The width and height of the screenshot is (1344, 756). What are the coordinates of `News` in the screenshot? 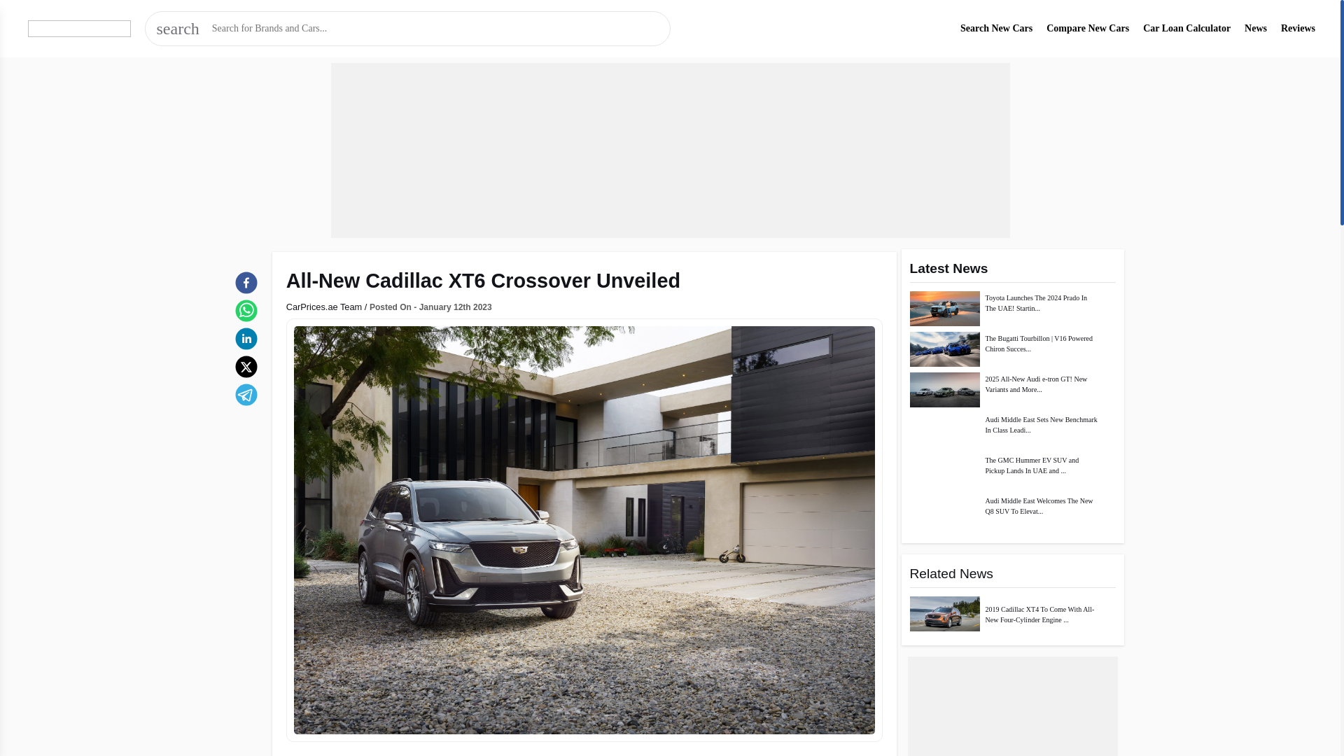 It's located at (1256, 28).